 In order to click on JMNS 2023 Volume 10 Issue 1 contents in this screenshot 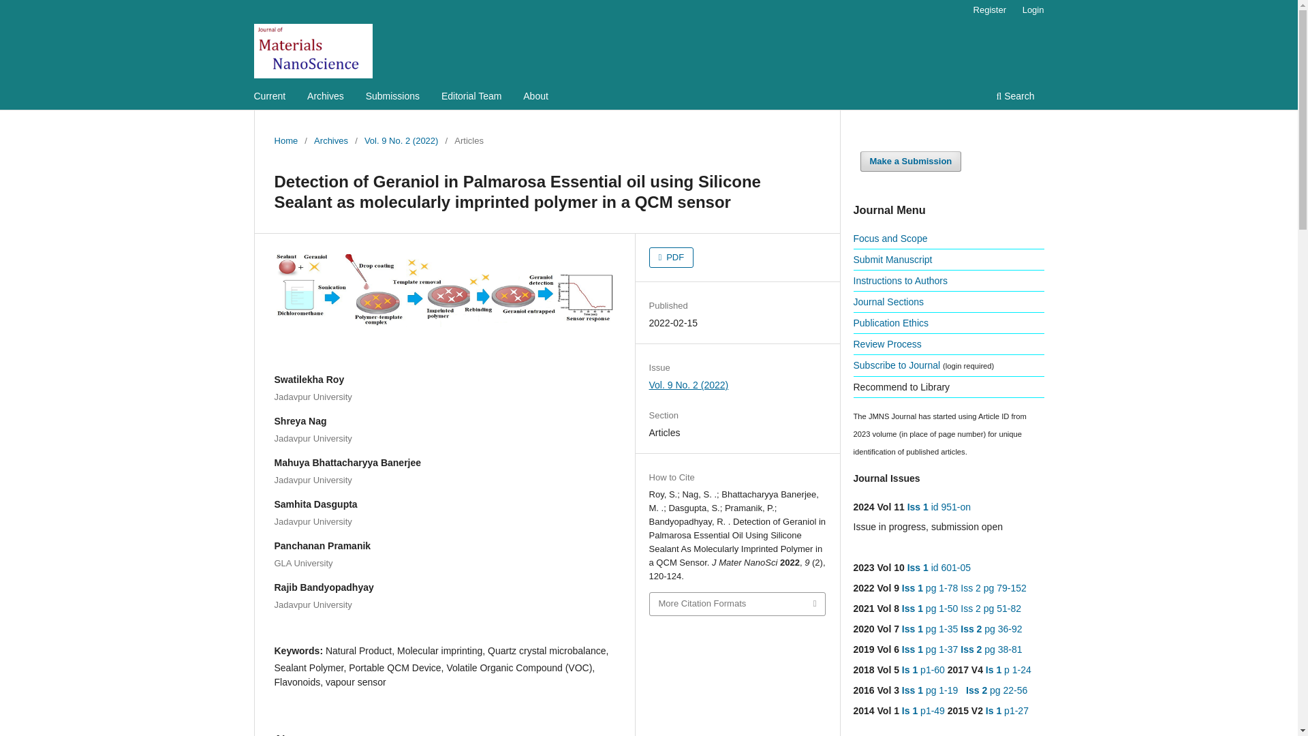, I will do `click(939, 568)`.